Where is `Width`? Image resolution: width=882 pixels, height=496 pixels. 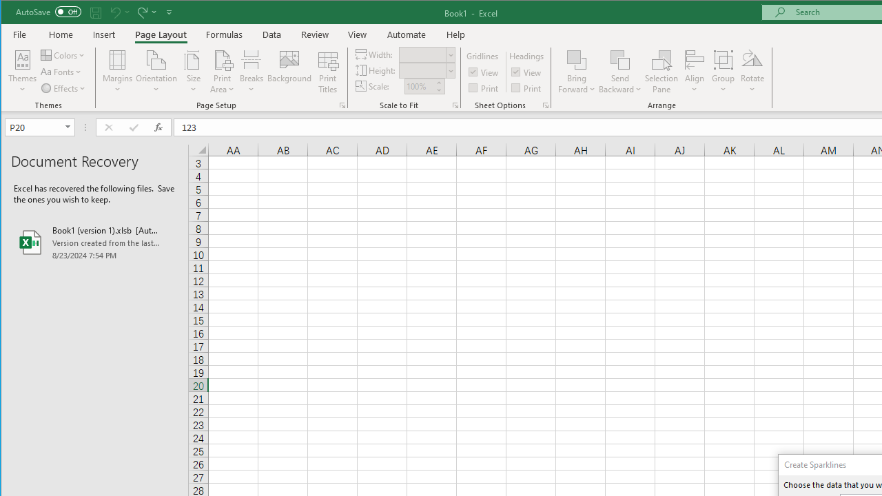
Width is located at coordinates (422, 54).